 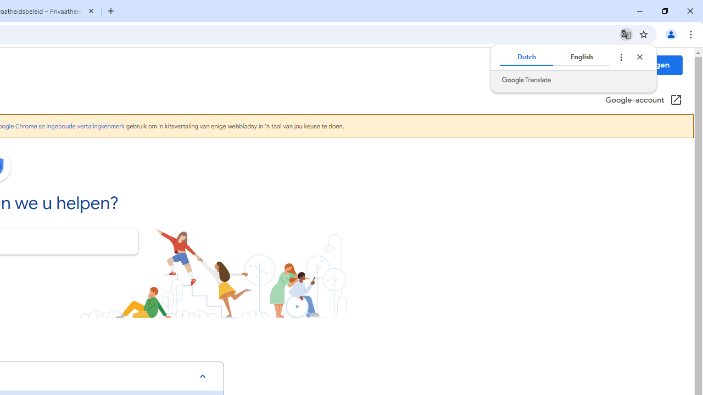 I want to click on Dutch, so click(x=526, y=57).